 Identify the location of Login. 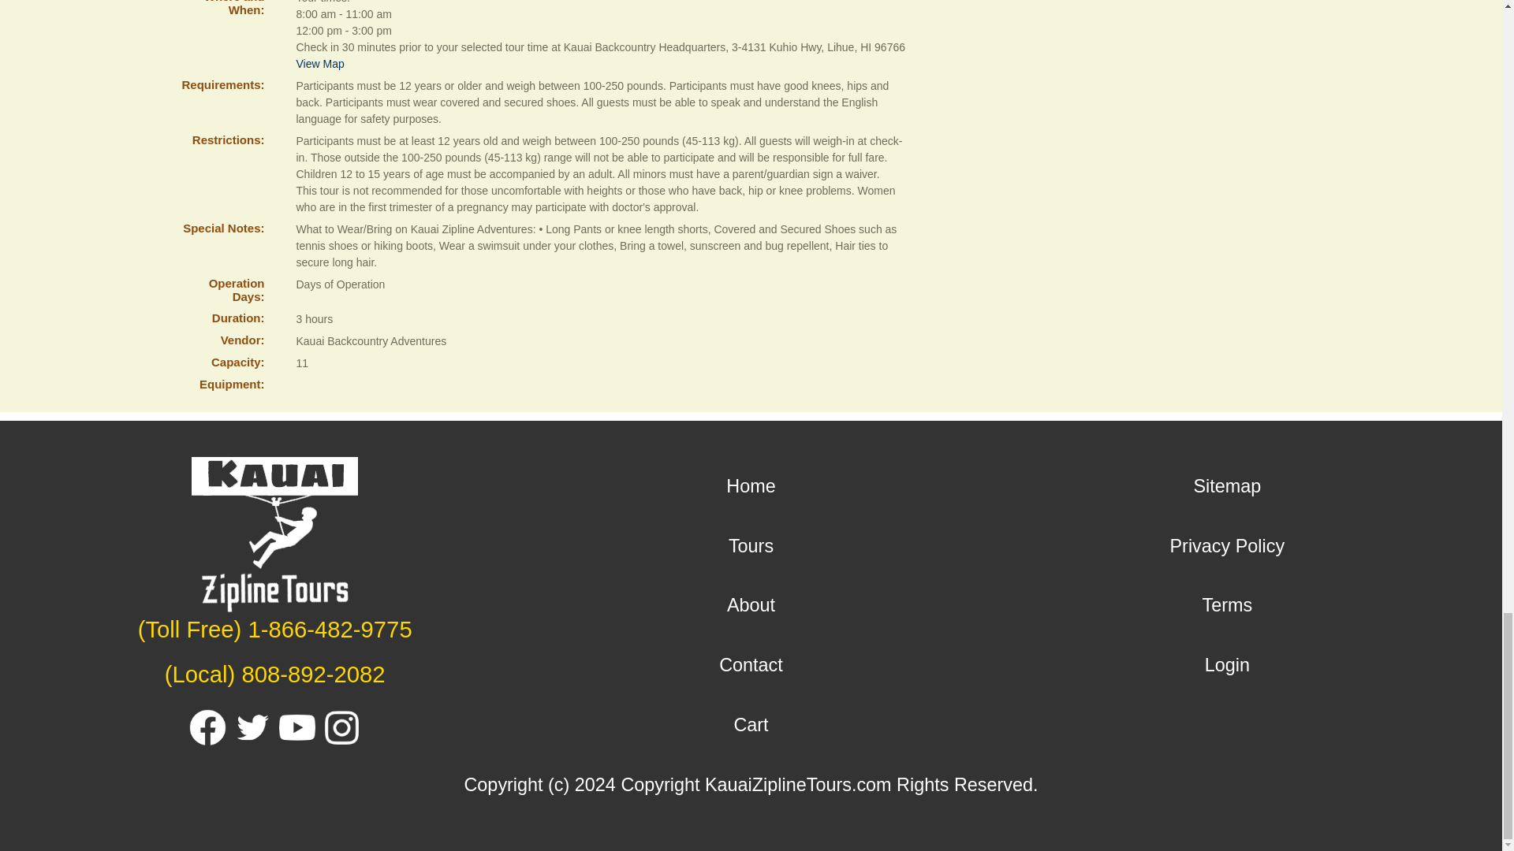
(1227, 665).